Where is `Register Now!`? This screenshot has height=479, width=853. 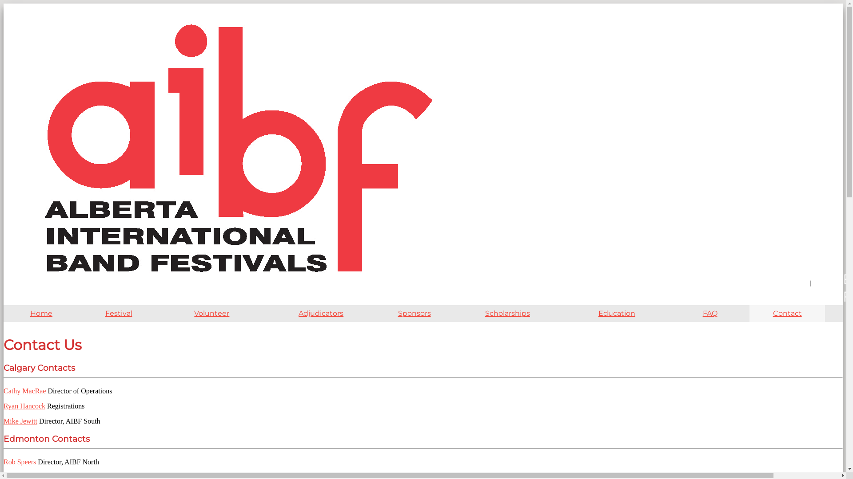
Register Now! is located at coordinates (823, 295).